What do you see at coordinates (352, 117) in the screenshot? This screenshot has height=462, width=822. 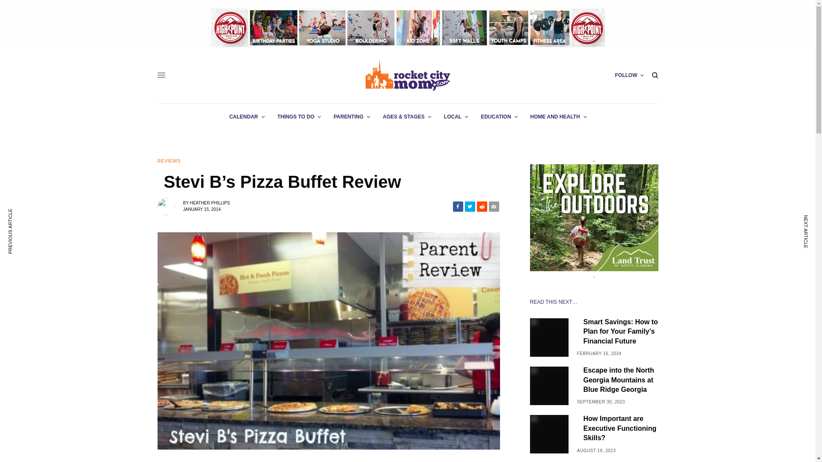 I see `PARENTING` at bounding box center [352, 117].